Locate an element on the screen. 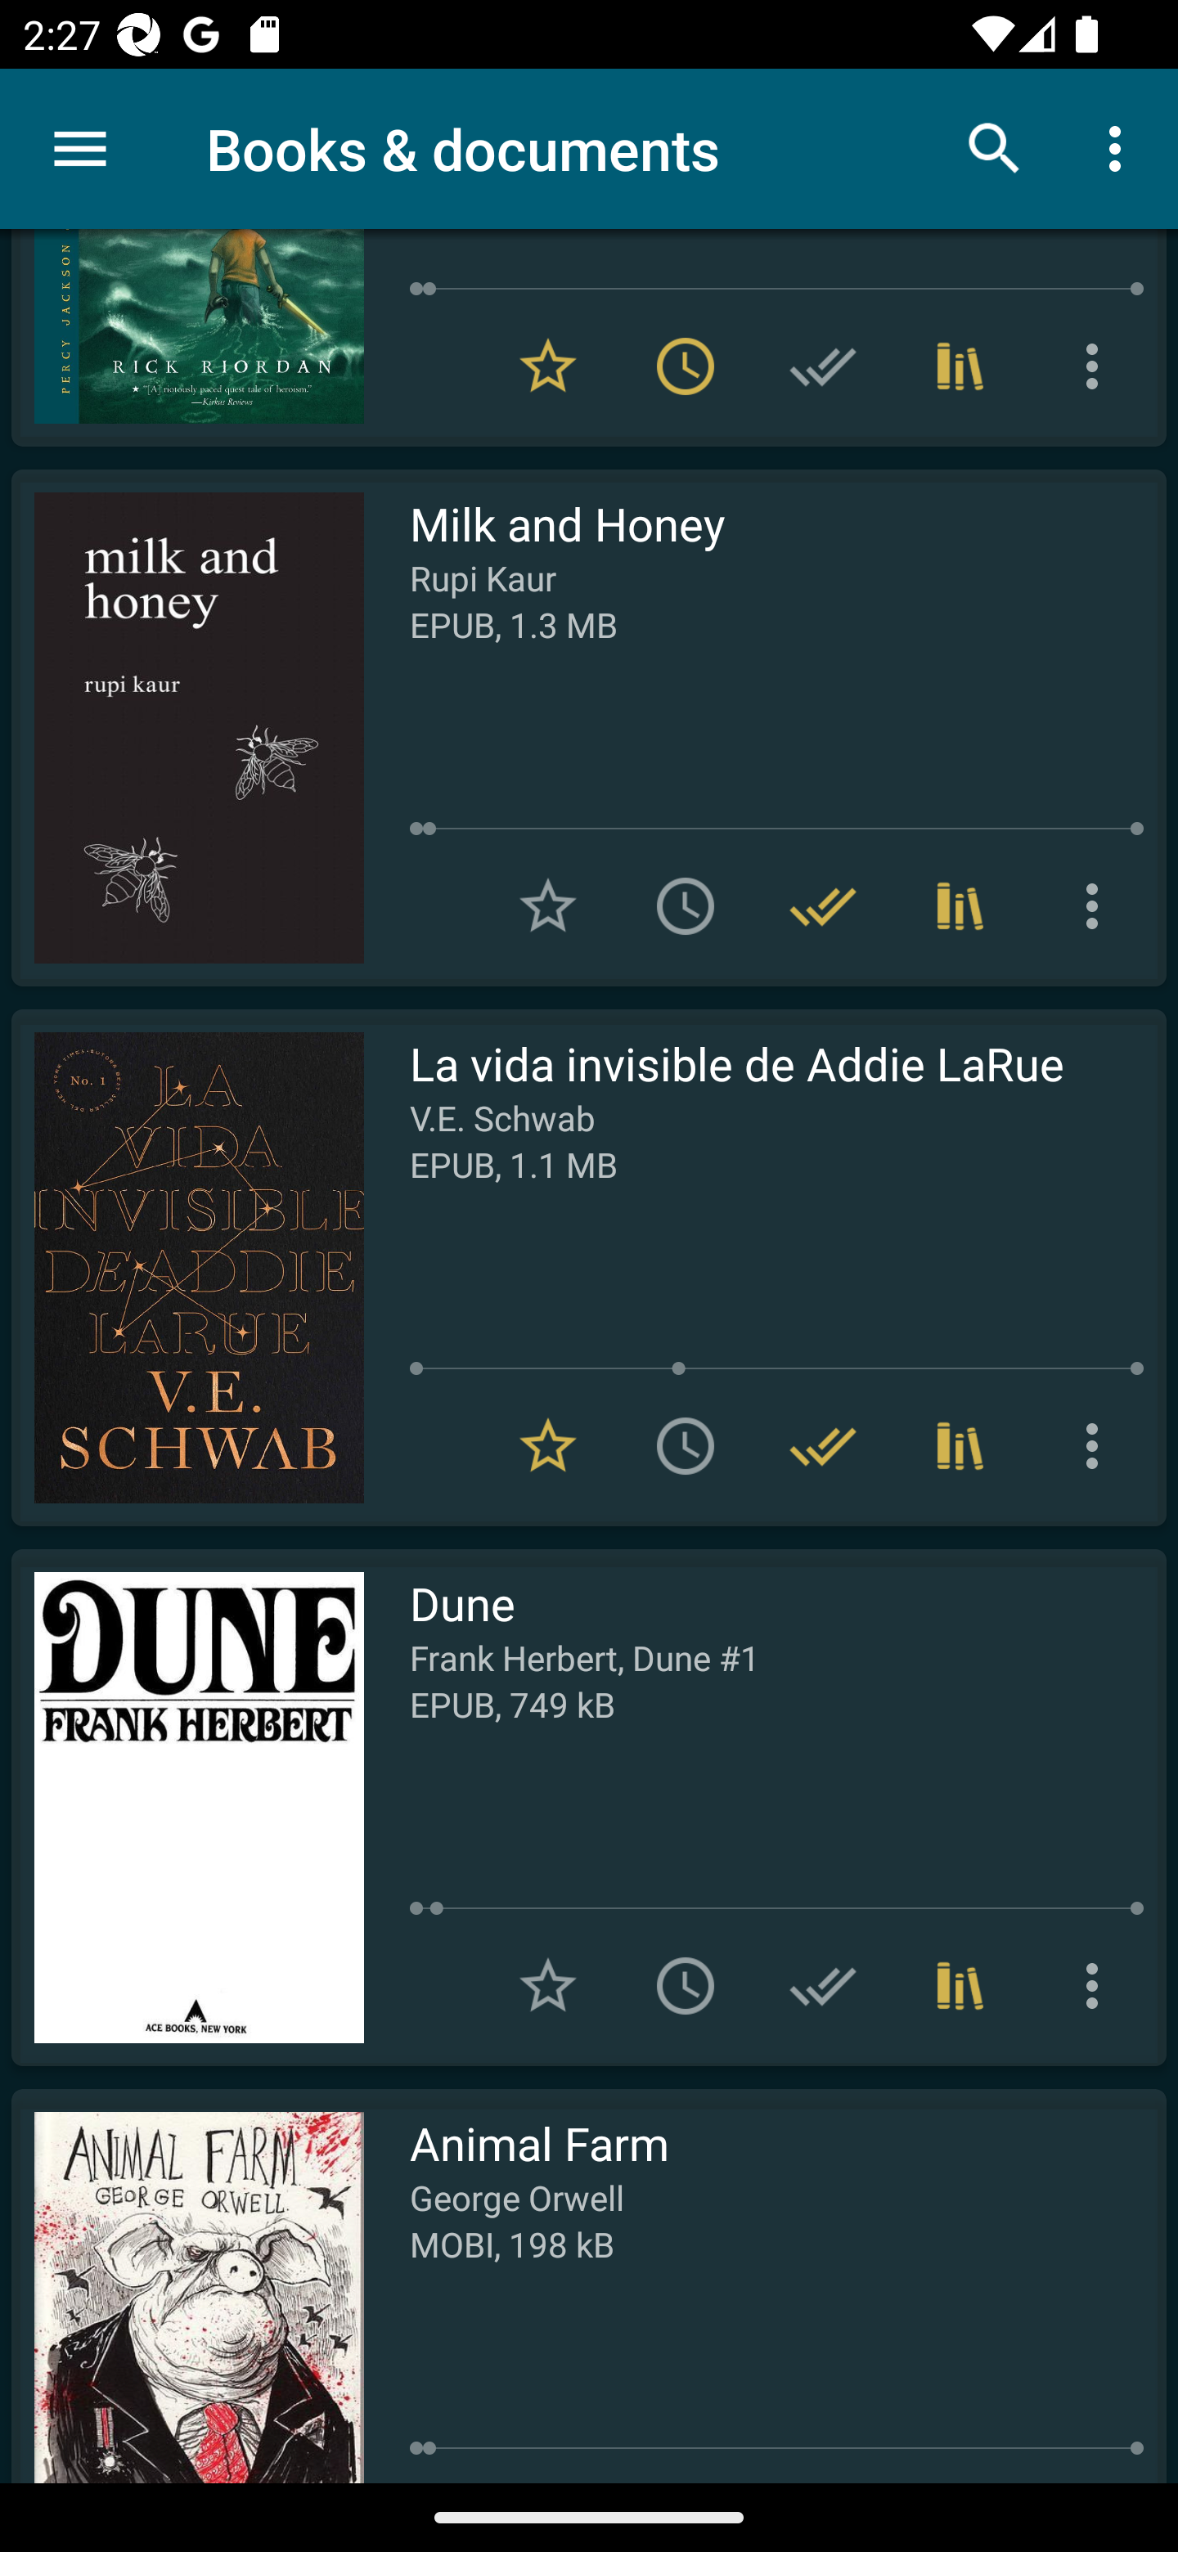 The height and width of the screenshot is (2552, 1178). Collections (4) is located at coordinates (960, 905).